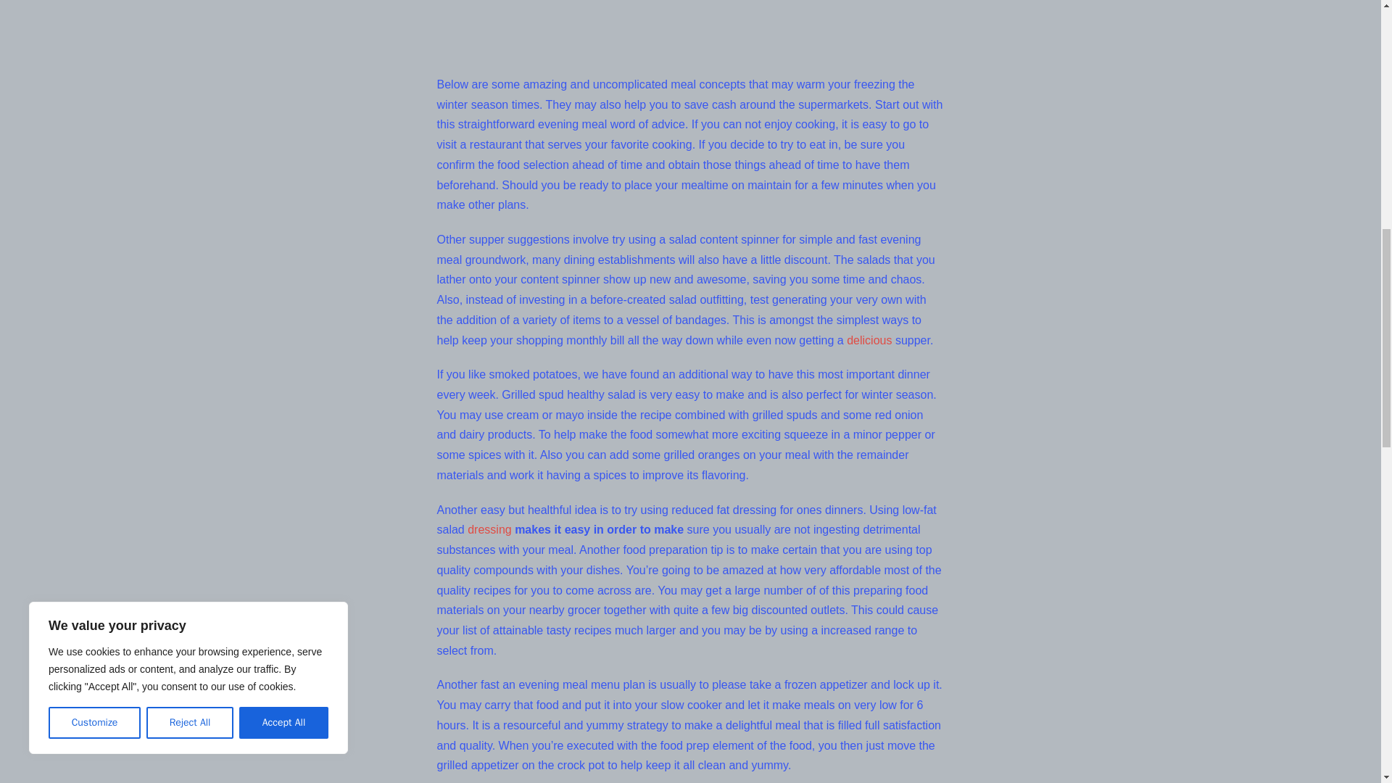  Describe the element at coordinates (869, 341) in the screenshot. I see `delicious` at that location.